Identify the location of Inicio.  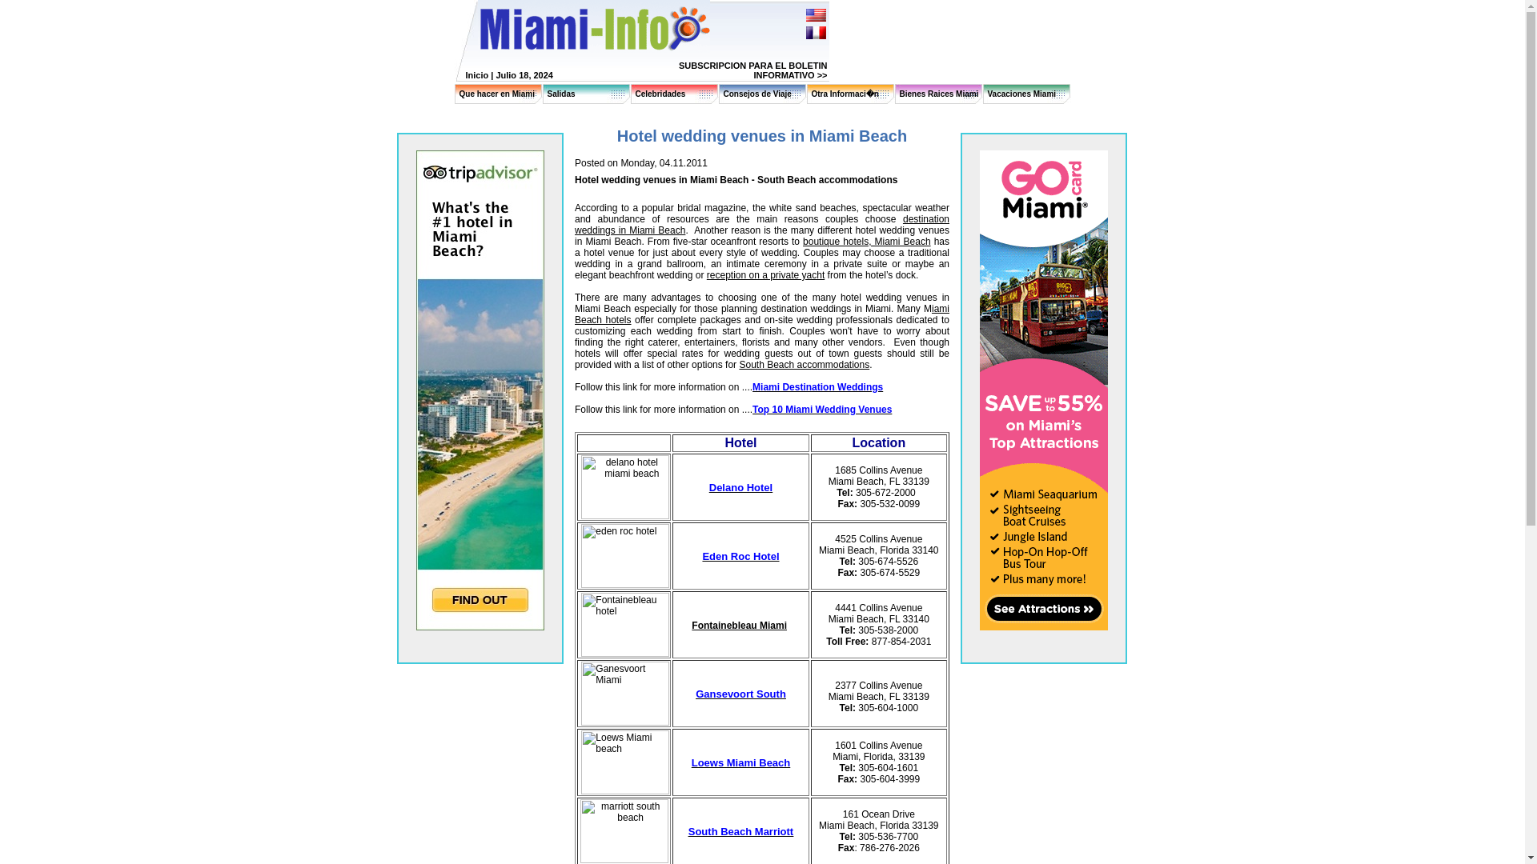
(477, 75).